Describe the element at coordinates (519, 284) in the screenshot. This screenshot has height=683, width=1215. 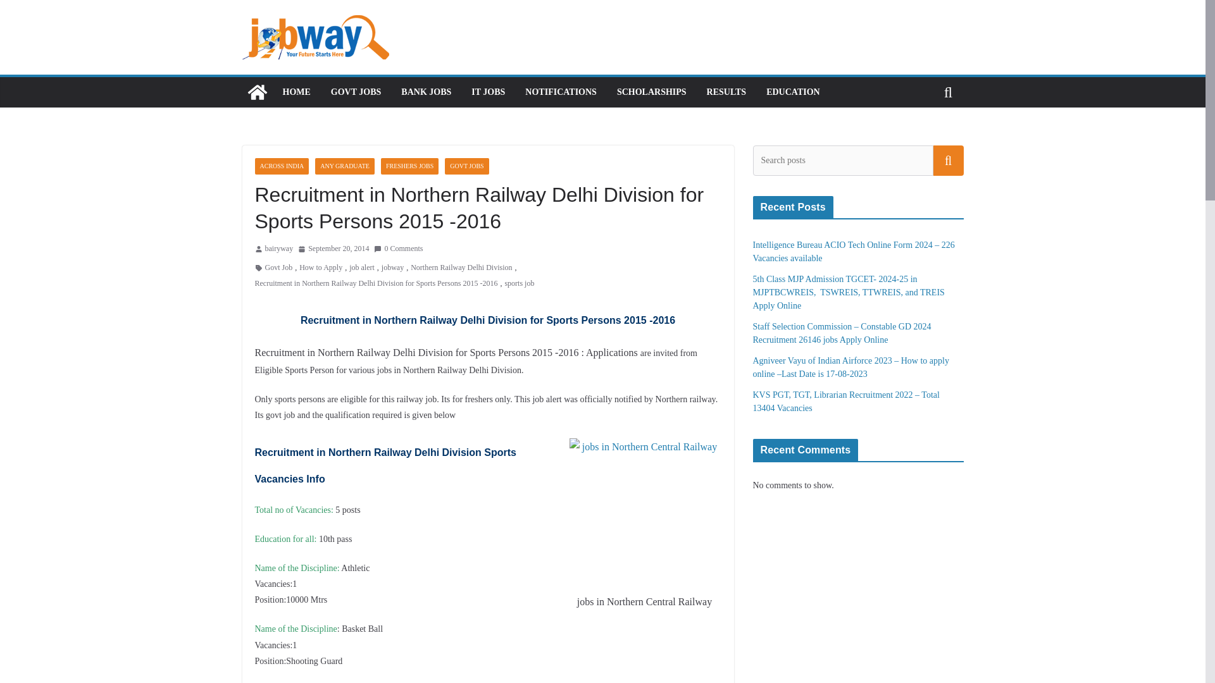
I see `sports job` at that location.